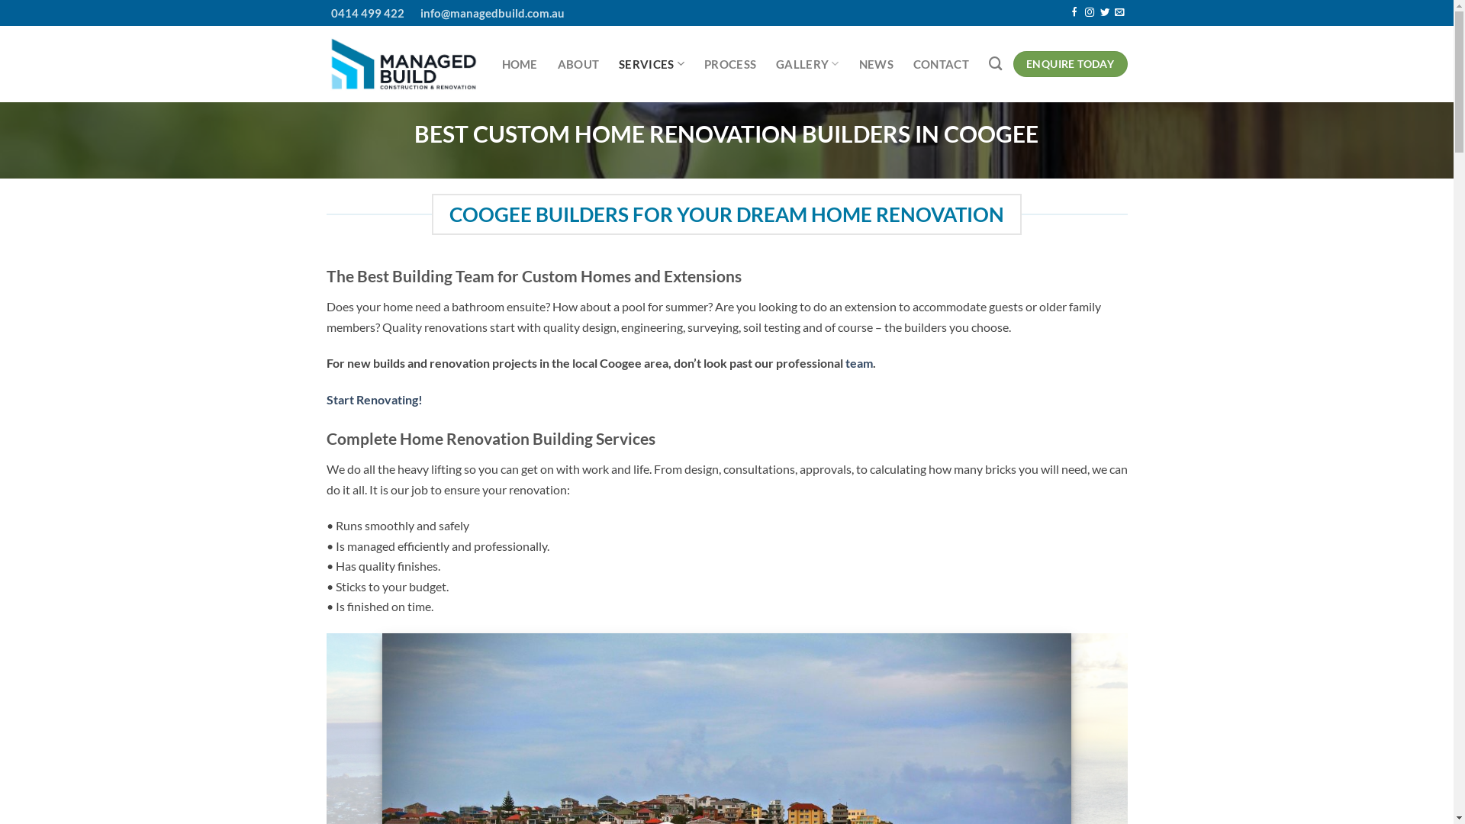 This screenshot has height=824, width=1465. What do you see at coordinates (652, 64) in the screenshot?
I see `SERVICES` at bounding box center [652, 64].